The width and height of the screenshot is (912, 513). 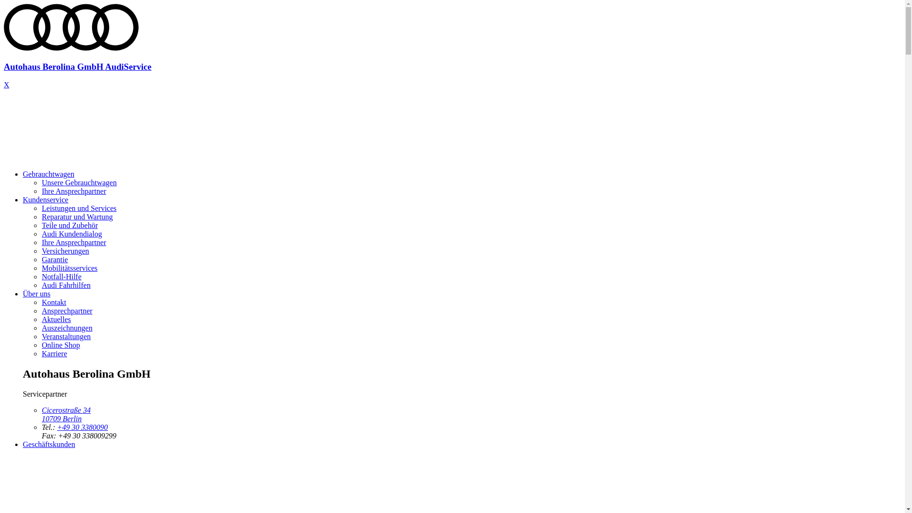 What do you see at coordinates (46, 199) in the screenshot?
I see `Kundenservice` at bounding box center [46, 199].